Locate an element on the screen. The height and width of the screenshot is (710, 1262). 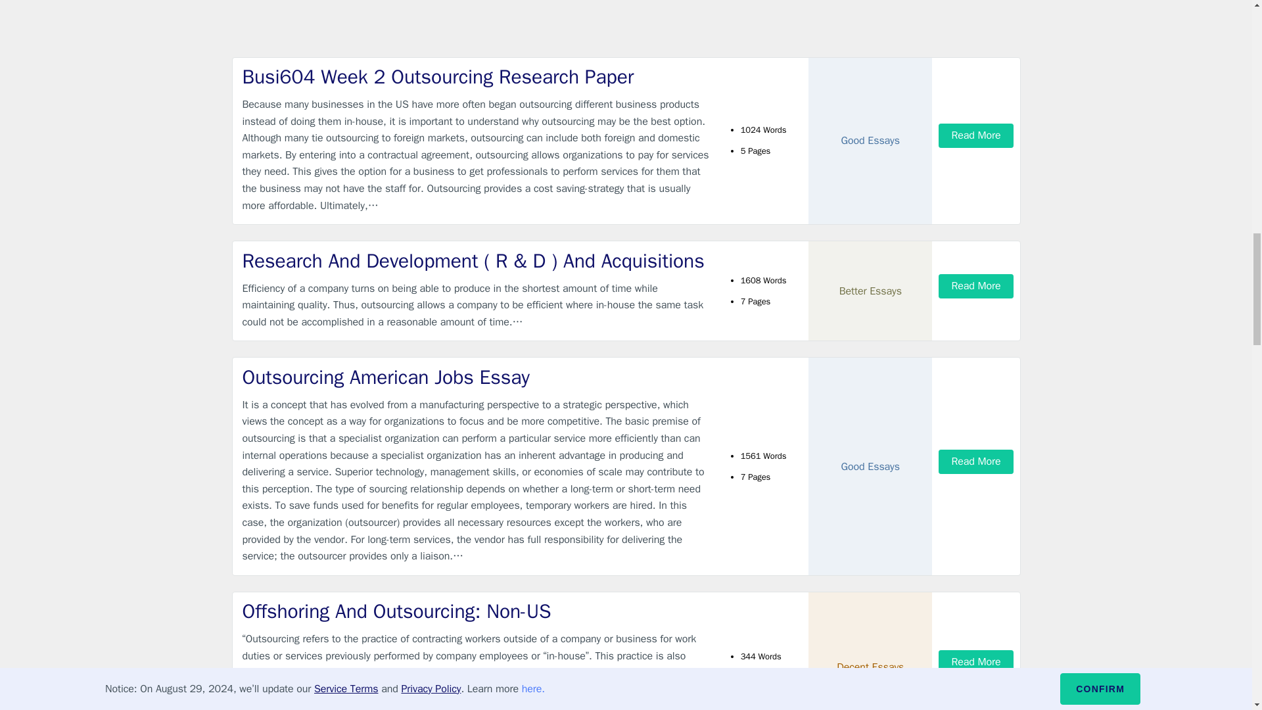
Read More is located at coordinates (975, 663).